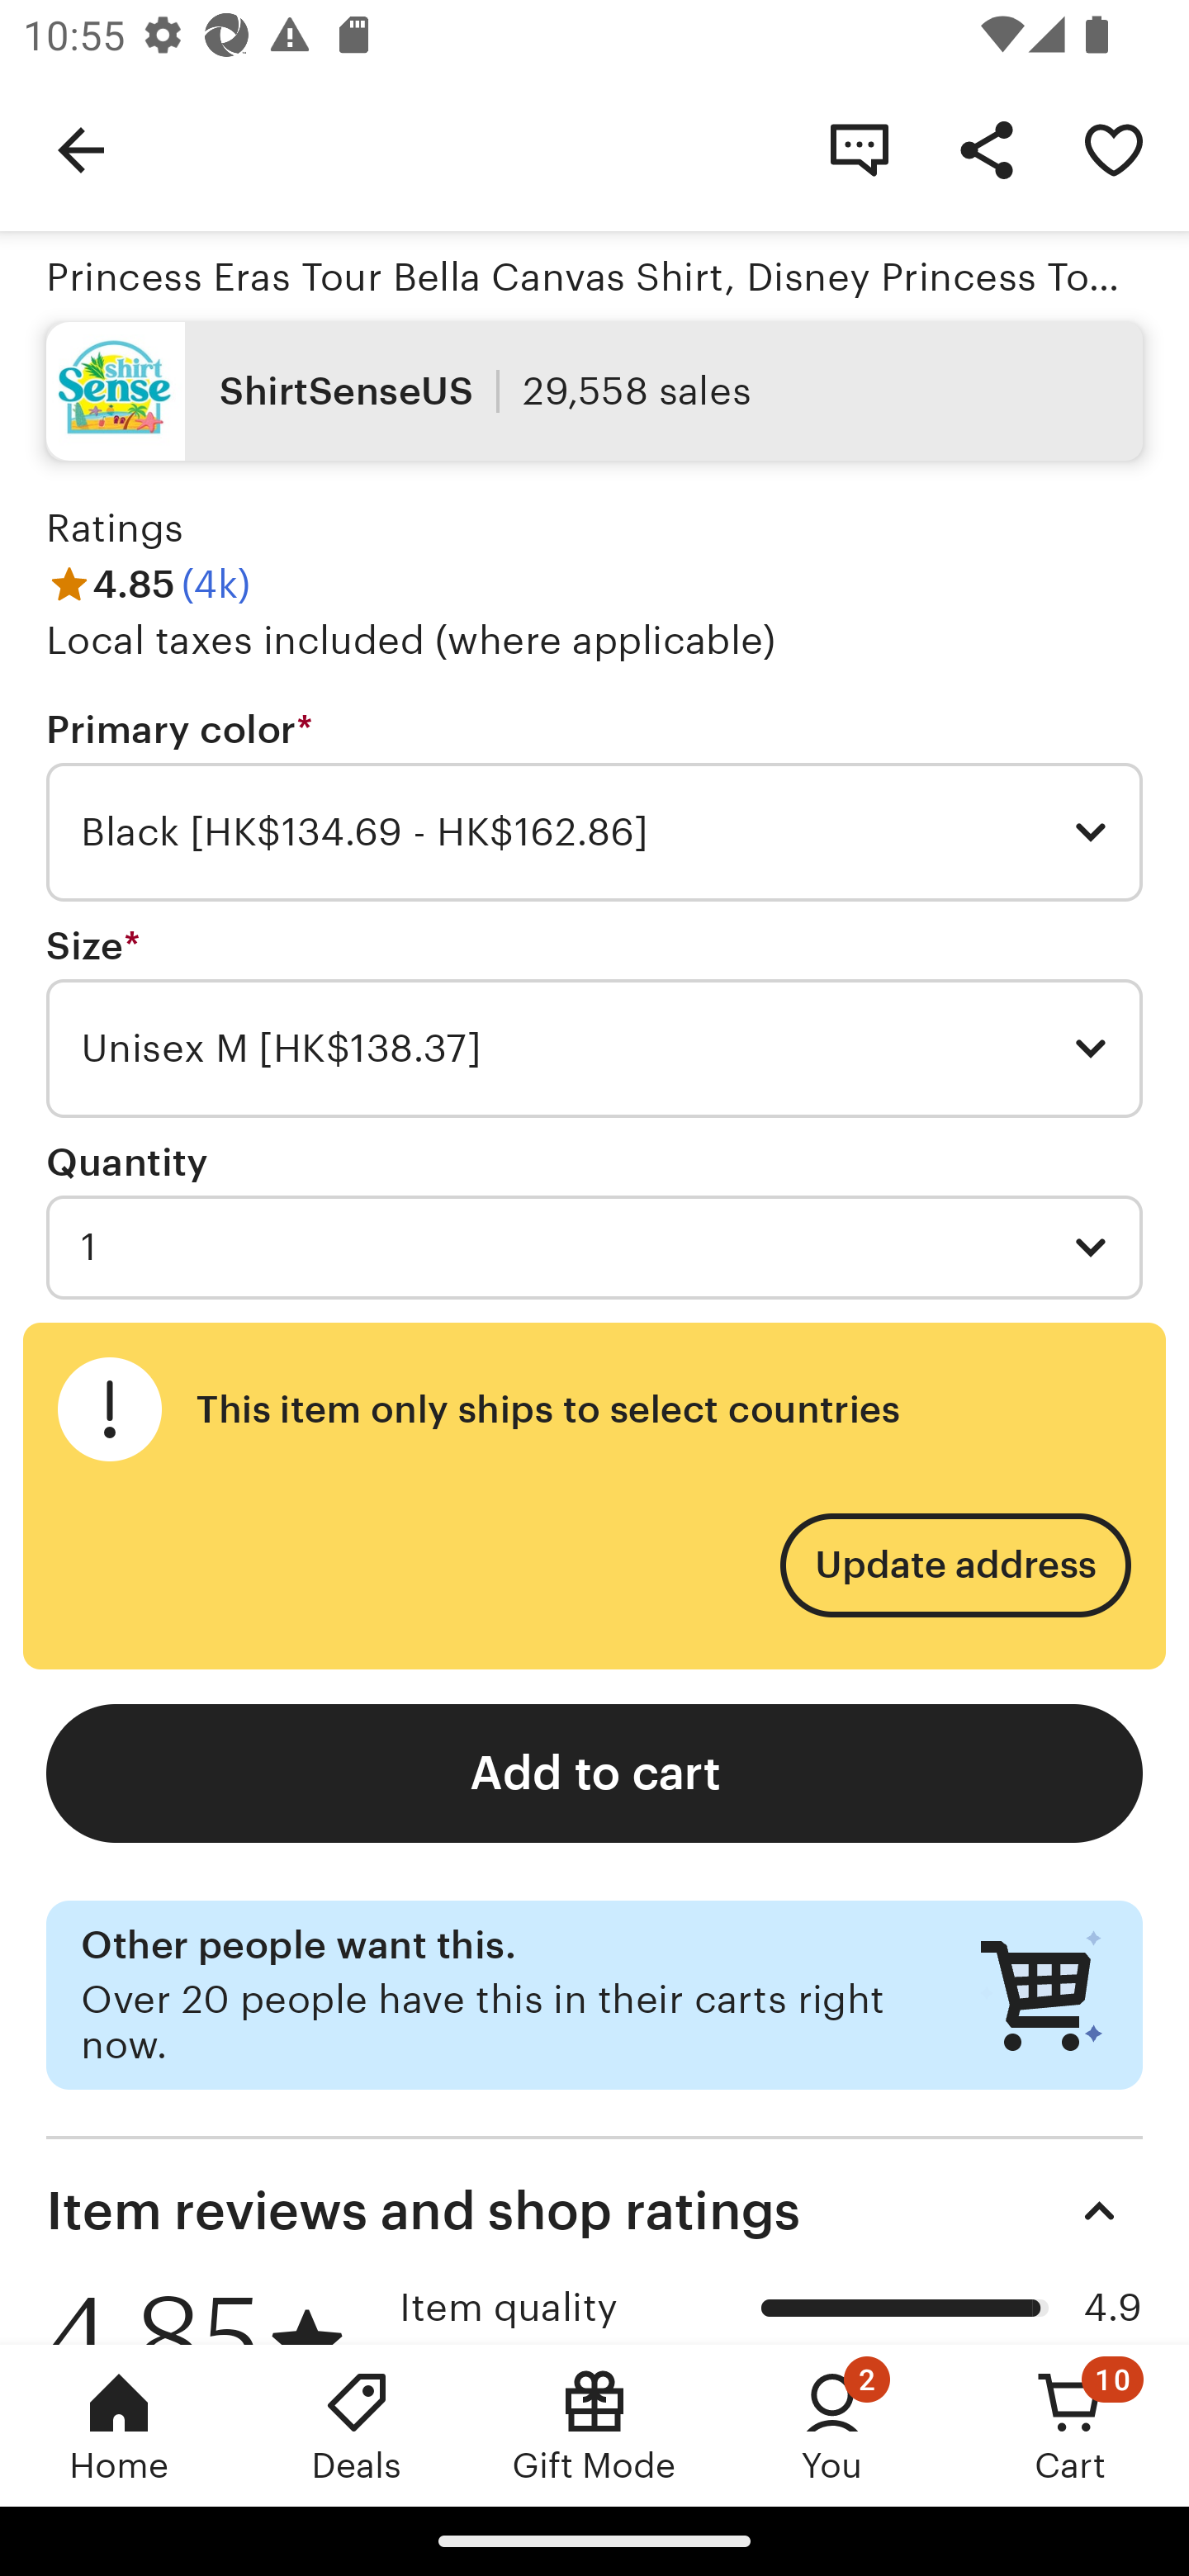 The width and height of the screenshot is (1189, 2576). Describe the element at coordinates (955, 1565) in the screenshot. I see `Update address` at that location.